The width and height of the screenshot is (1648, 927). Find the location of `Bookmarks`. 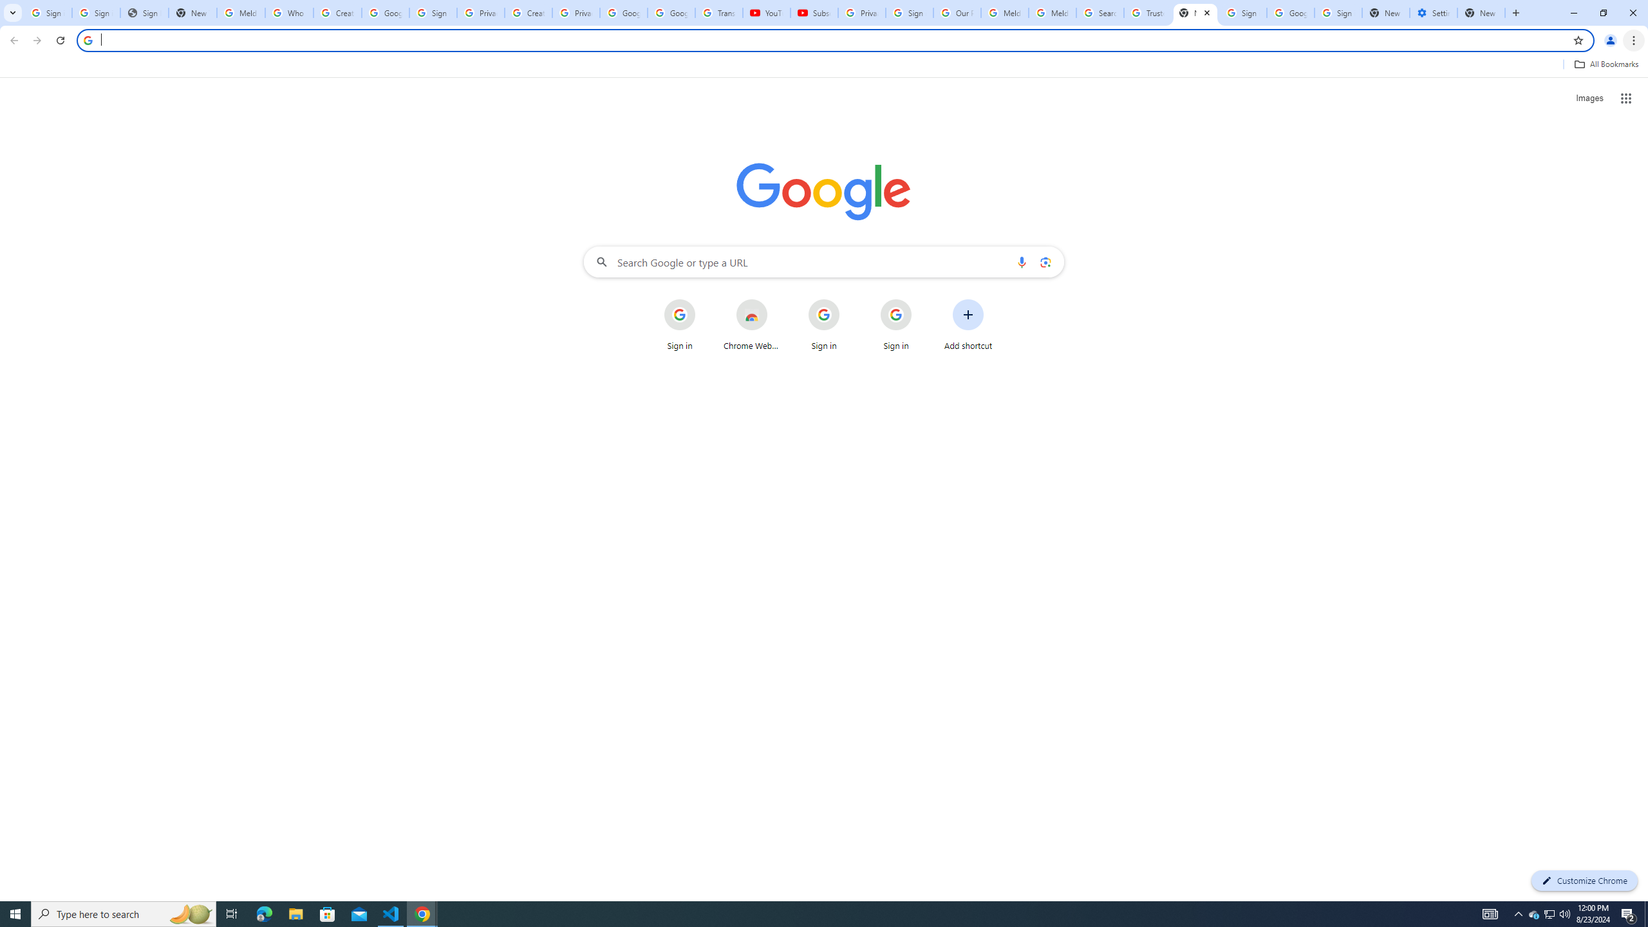

Bookmarks is located at coordinates (824, 66).